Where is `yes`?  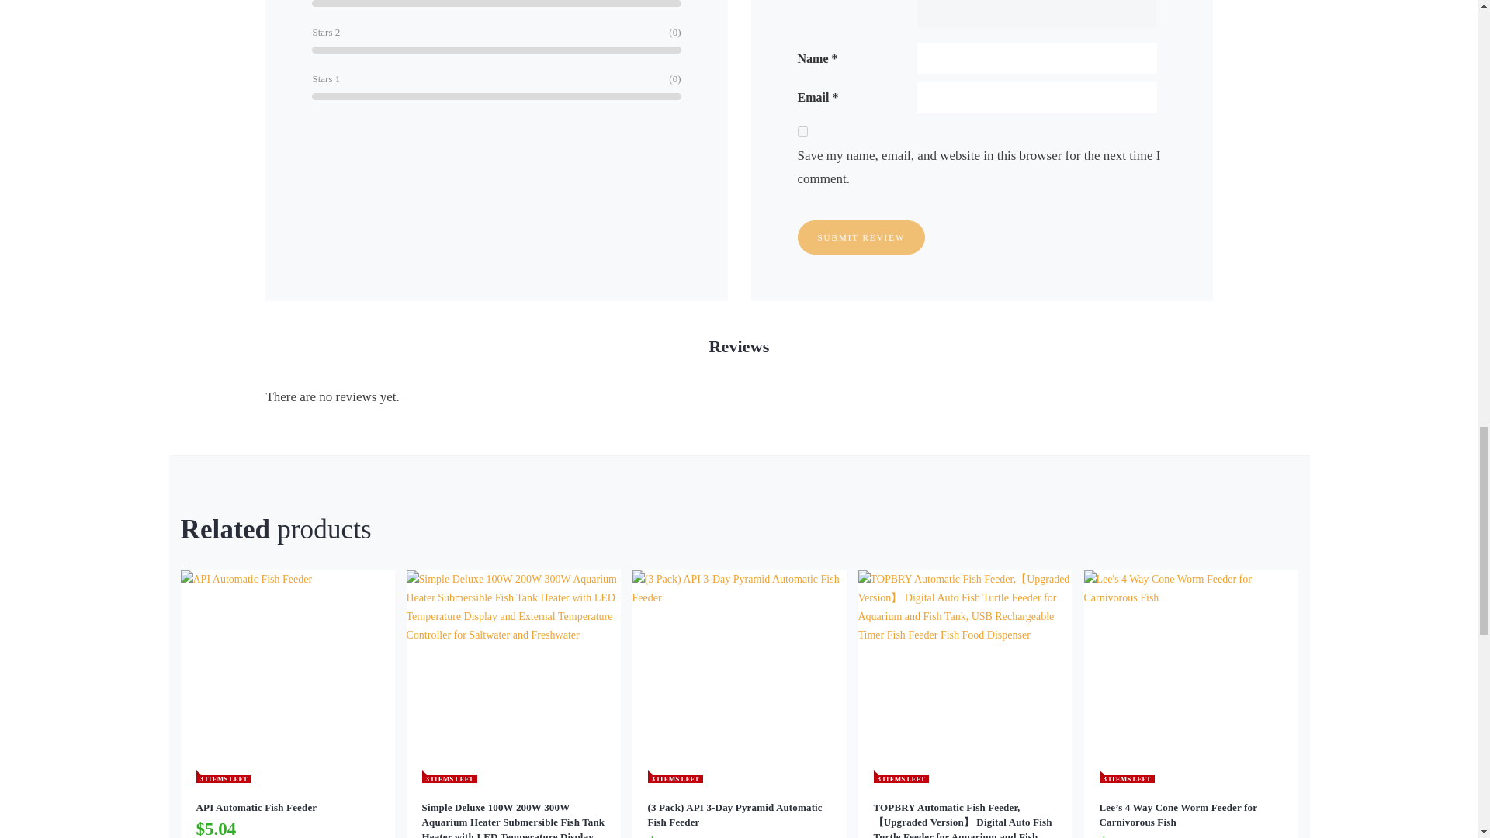 yes is located at coordinates (802, 132).